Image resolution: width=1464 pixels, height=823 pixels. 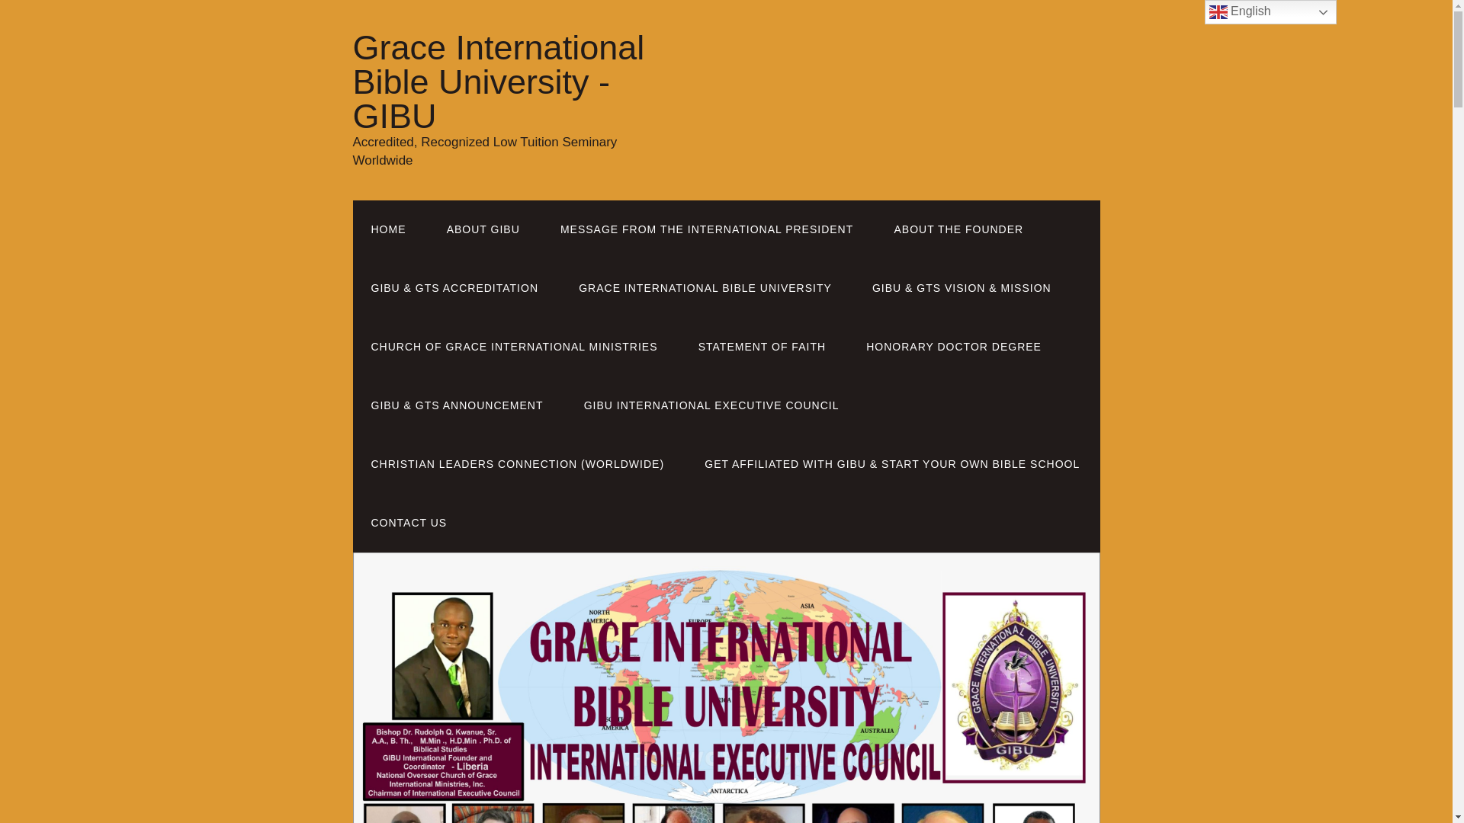 What do you see at coordinates (409, 523) in the screenshot?
I see `CONTACT US` at bounding box center [409, 523].